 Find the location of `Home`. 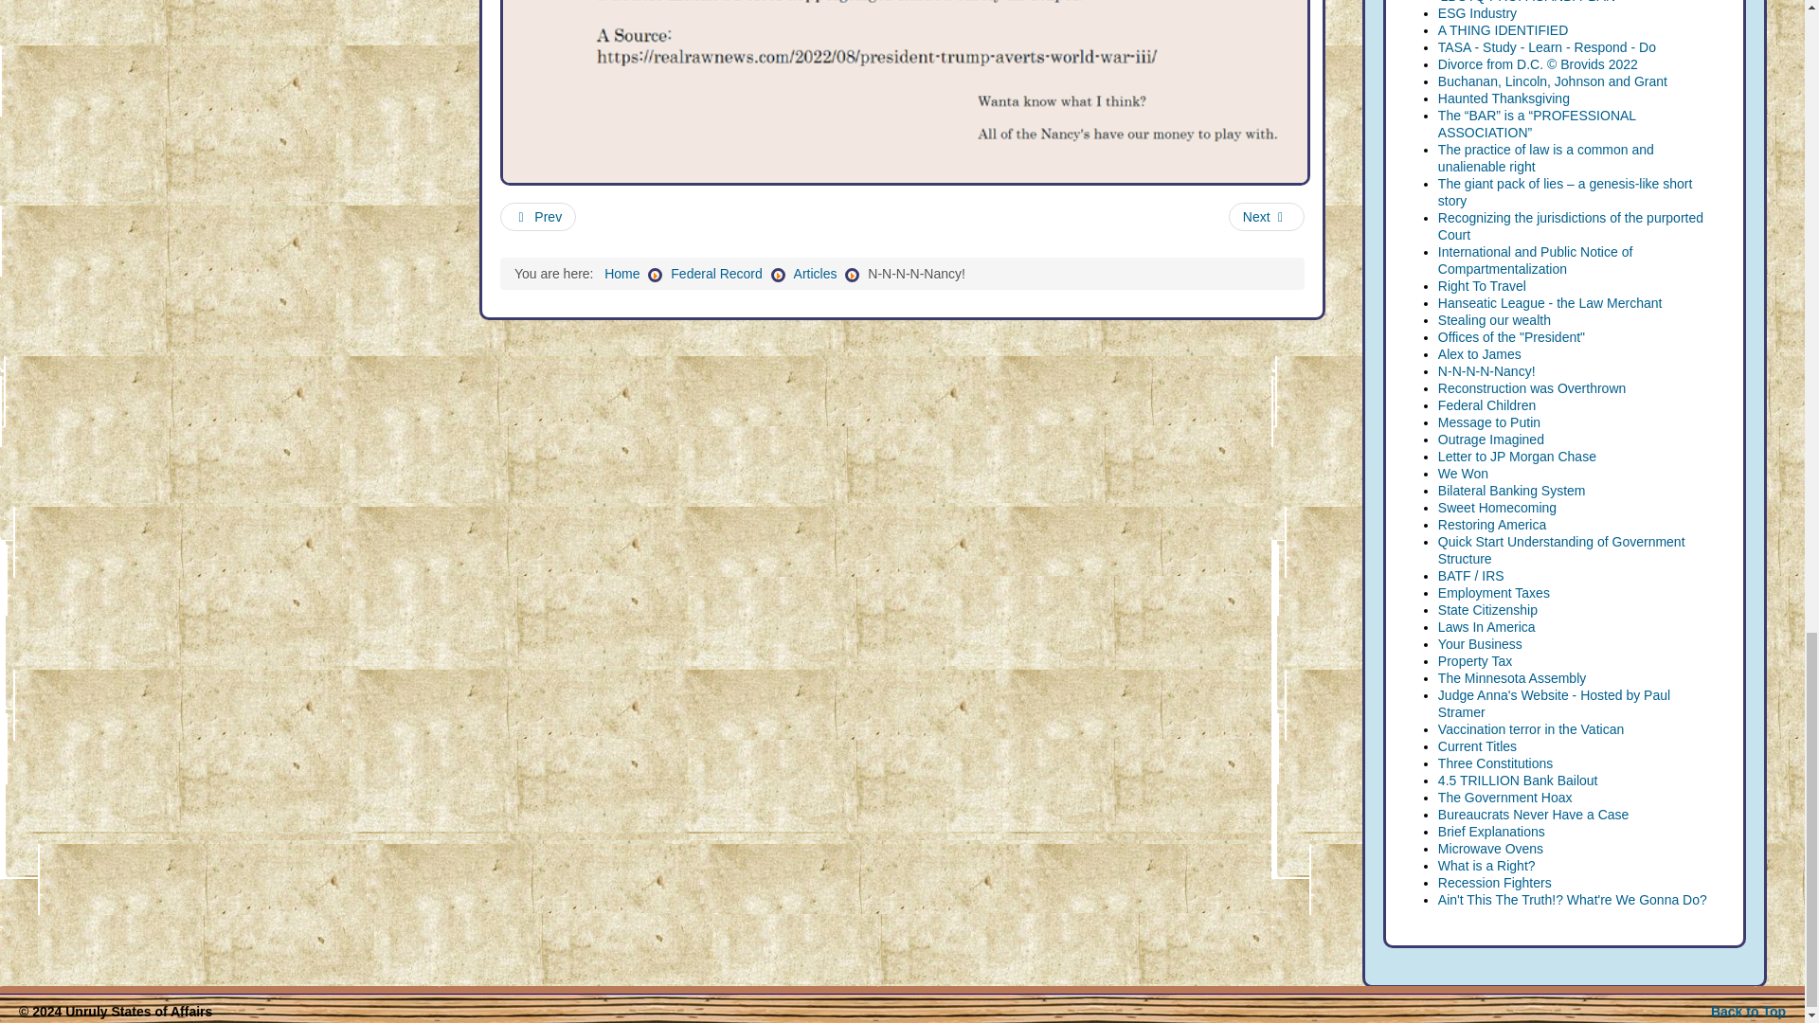

Home is located at coordinates (621, 273).